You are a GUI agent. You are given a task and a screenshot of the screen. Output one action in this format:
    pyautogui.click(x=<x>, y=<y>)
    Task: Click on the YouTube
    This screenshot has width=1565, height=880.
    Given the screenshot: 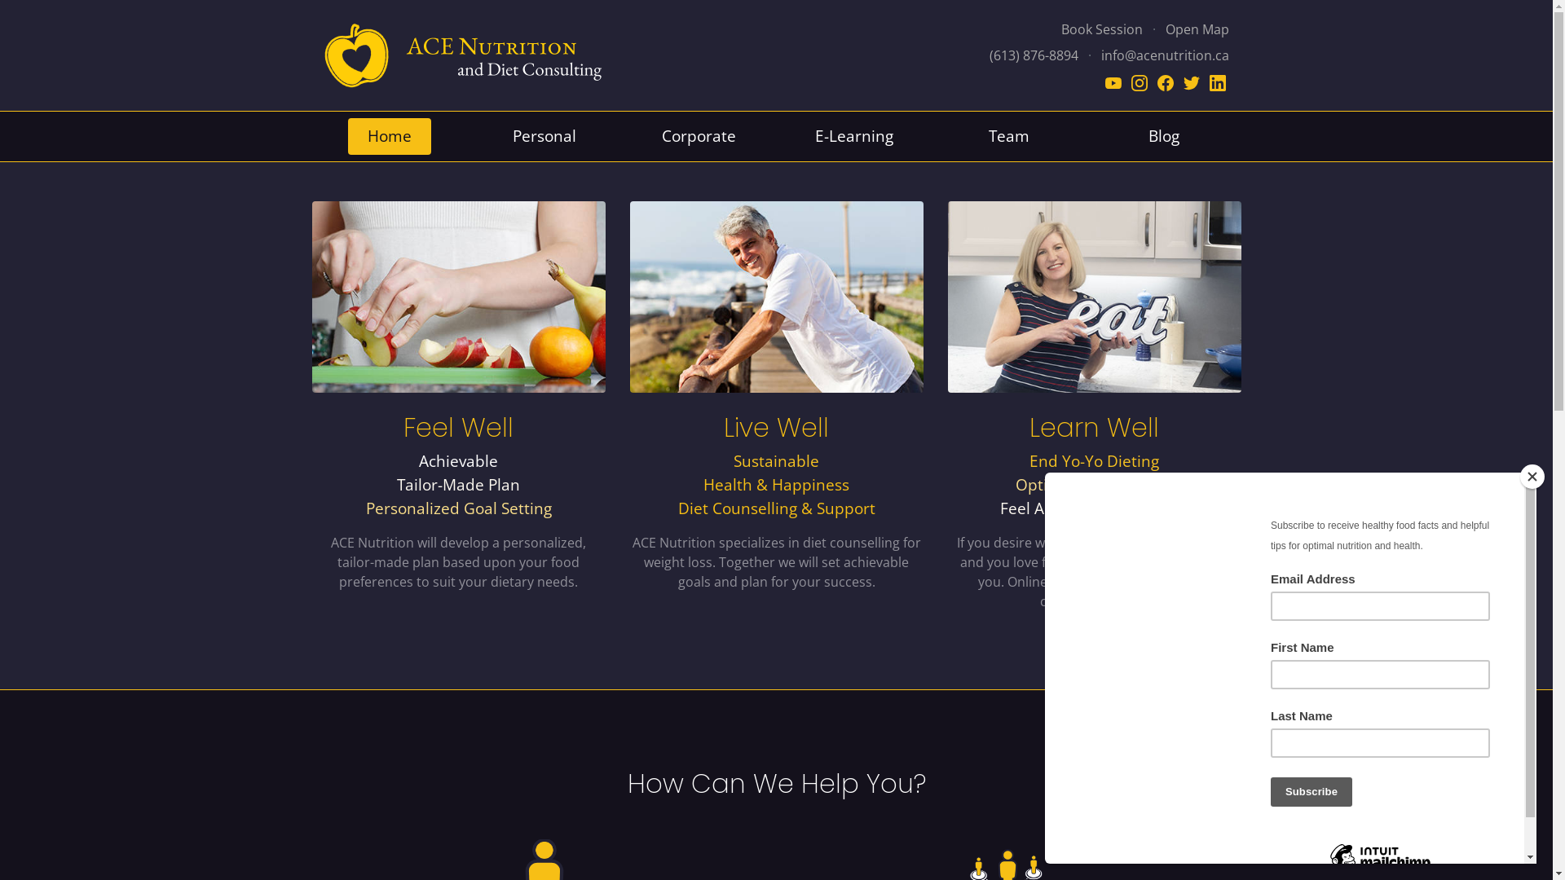 What is the action you would take?
    pyautogui.click(x=1115, y=81)
    